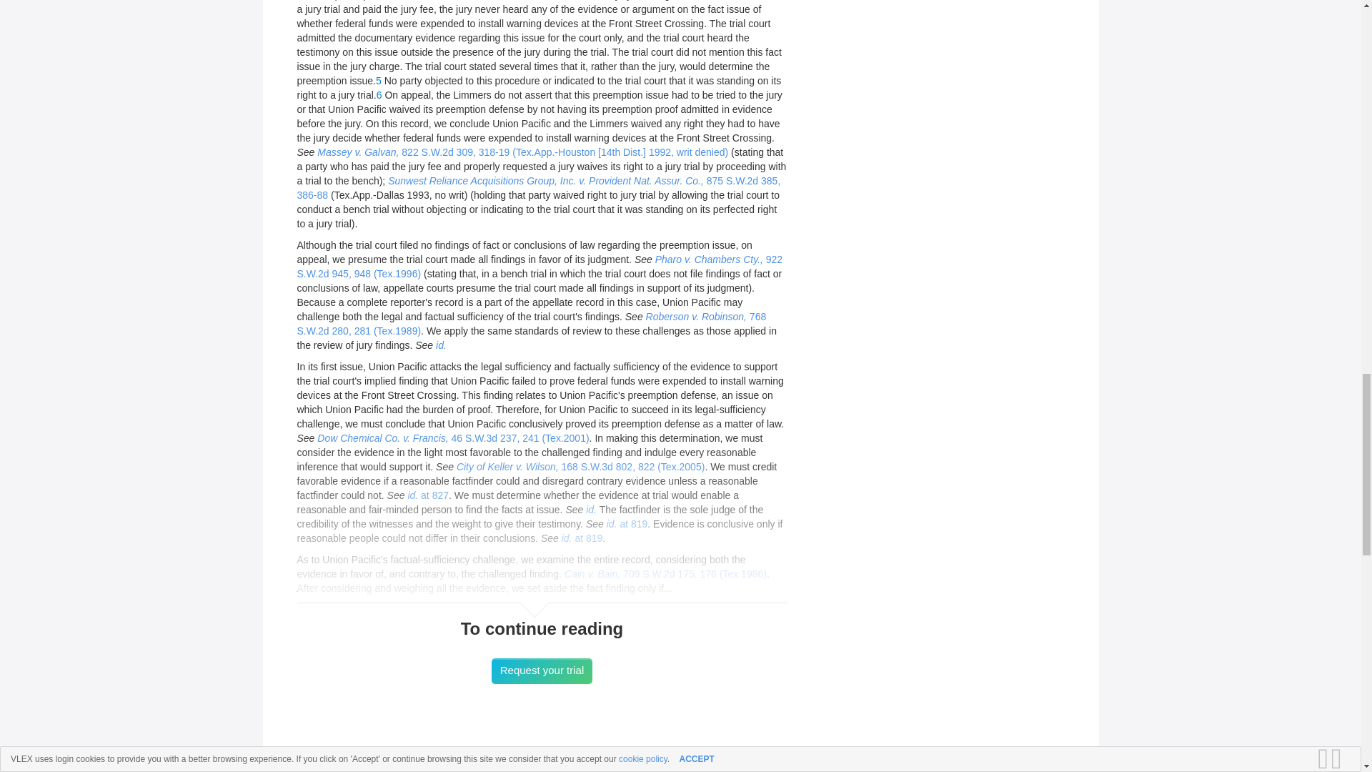 The image size is (1372, 772). Describe the element at coordinates (591, 509) in the screenshot. I see `id.` at that location.